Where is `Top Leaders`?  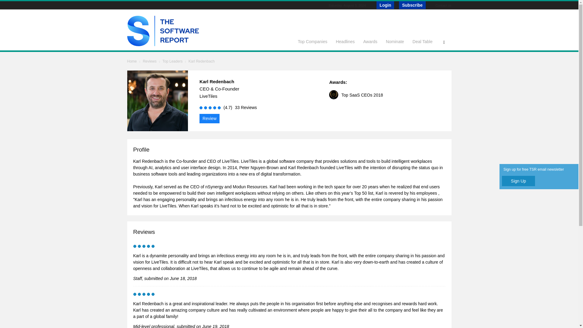 Top Leaders is located at coordinates (172, 61).